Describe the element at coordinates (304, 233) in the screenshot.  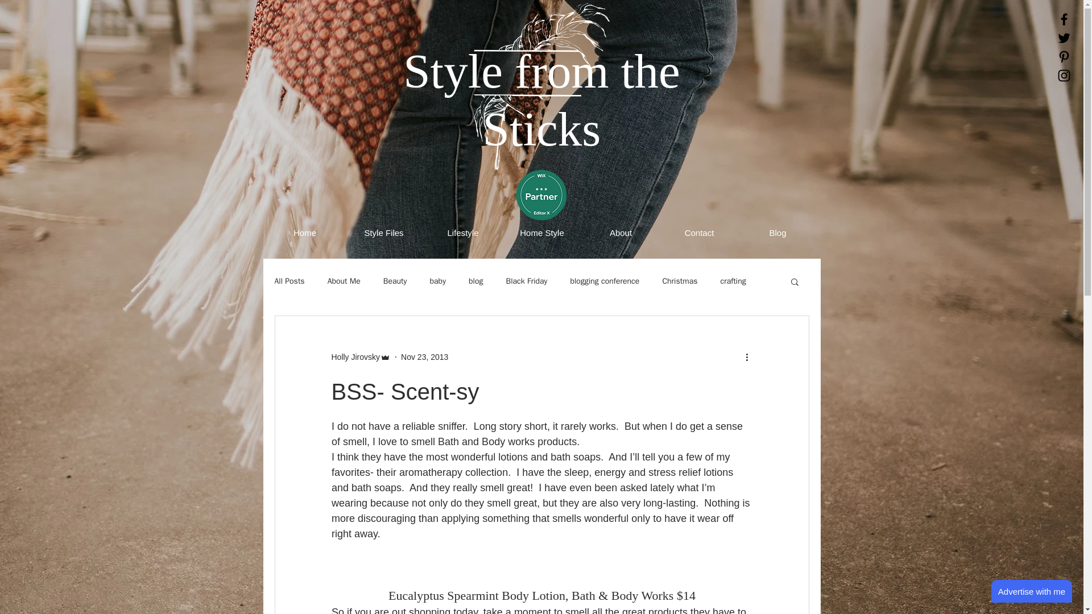
I see `Home` at that location.